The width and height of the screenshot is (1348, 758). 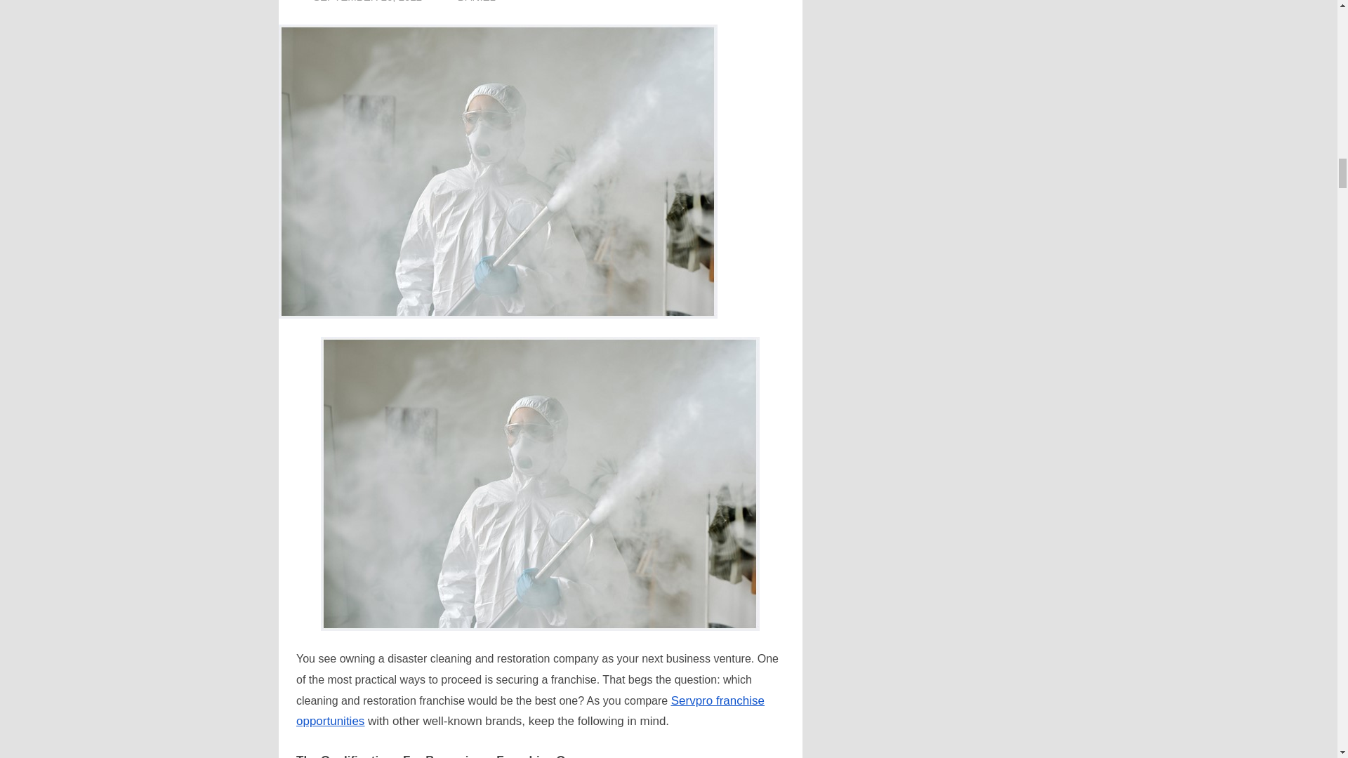 What do you see at coordinates (366, 1) in the screenshot?
I see `SEPTEMBER 26, 2022` at bounding box center [366, 1].